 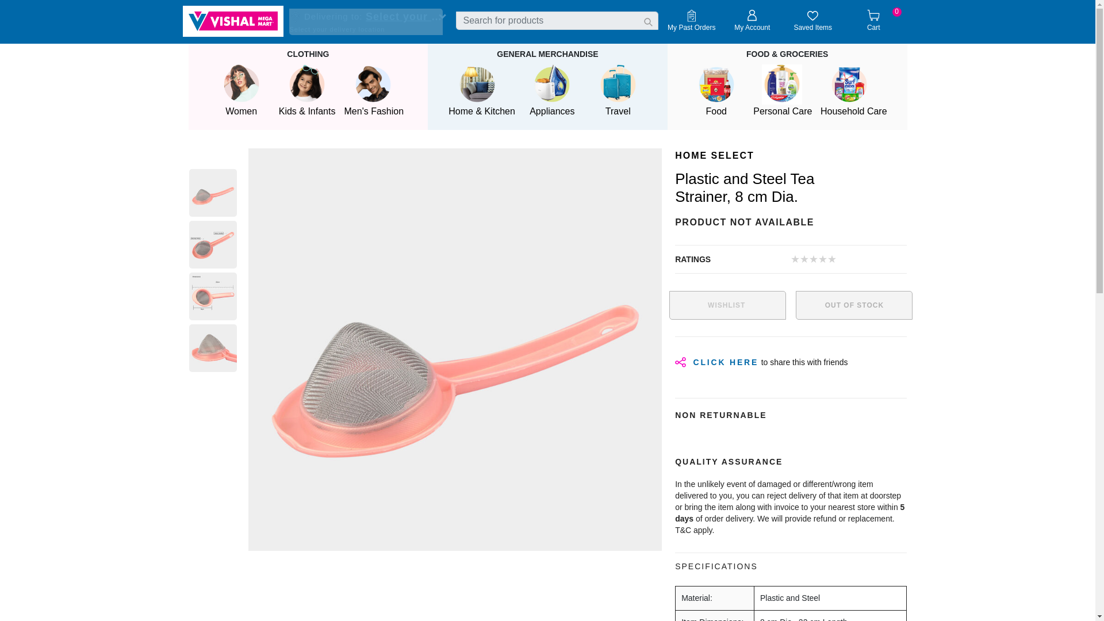 What do you see at coordinates (752, 22) in the screenshot?
I see `My Account` at bounding box center [752, 22].